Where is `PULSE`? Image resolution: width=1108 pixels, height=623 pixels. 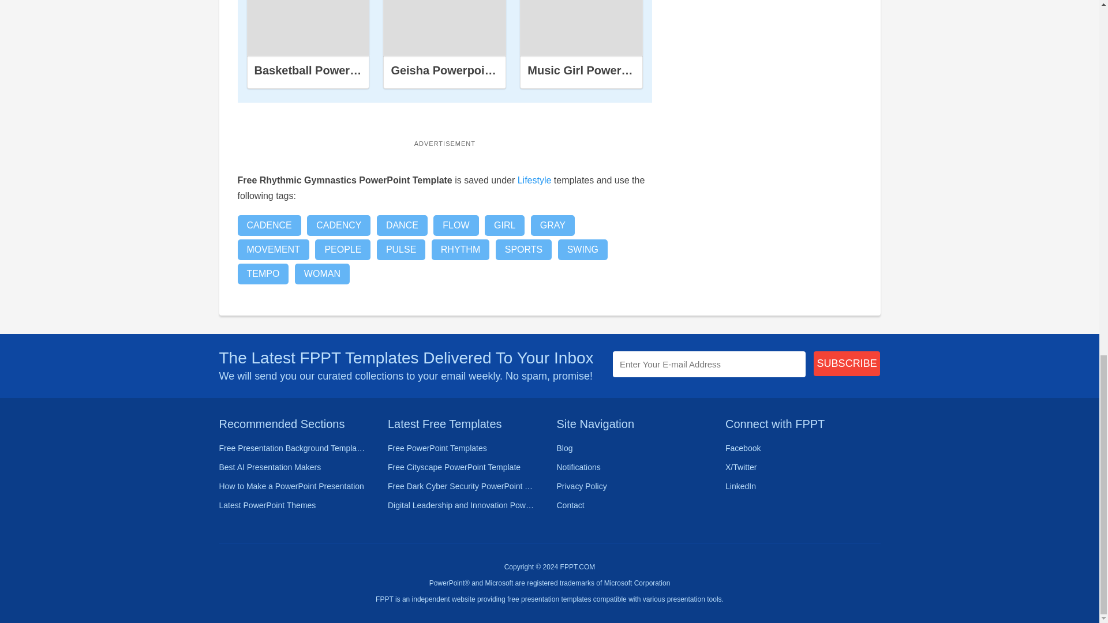 PULSE is located at coordinates (400, 249).